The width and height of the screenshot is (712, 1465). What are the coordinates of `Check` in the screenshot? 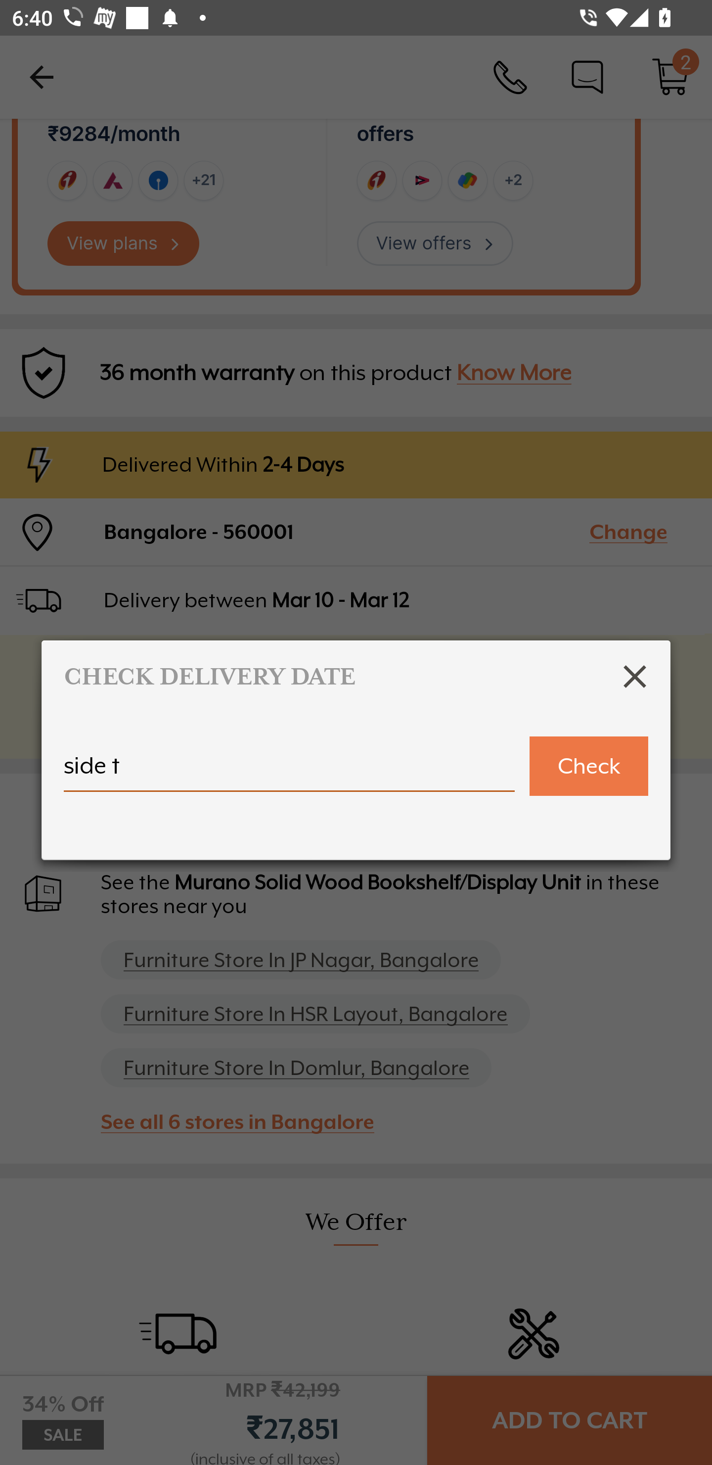 It's located at (588, 766).